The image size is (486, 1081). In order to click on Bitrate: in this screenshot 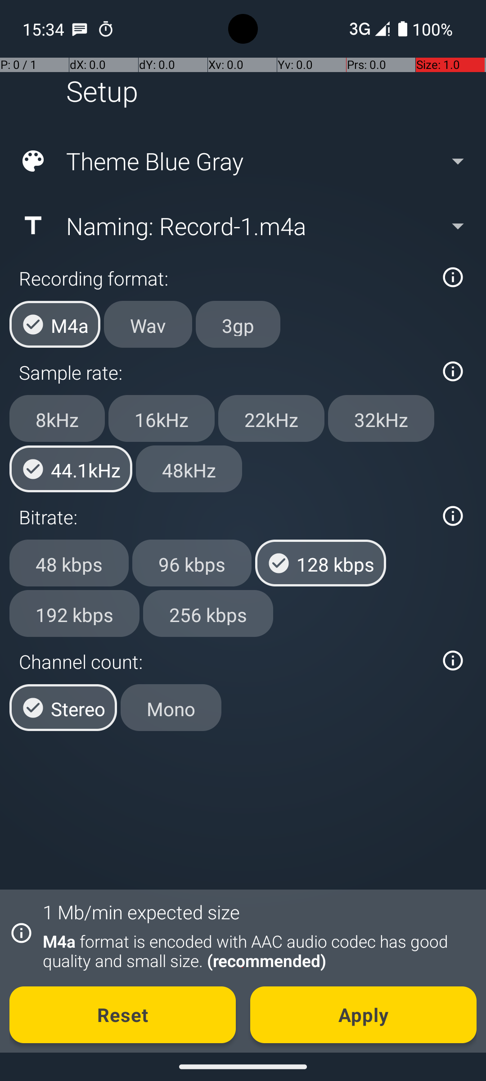, I will do `click(224, 517)`.